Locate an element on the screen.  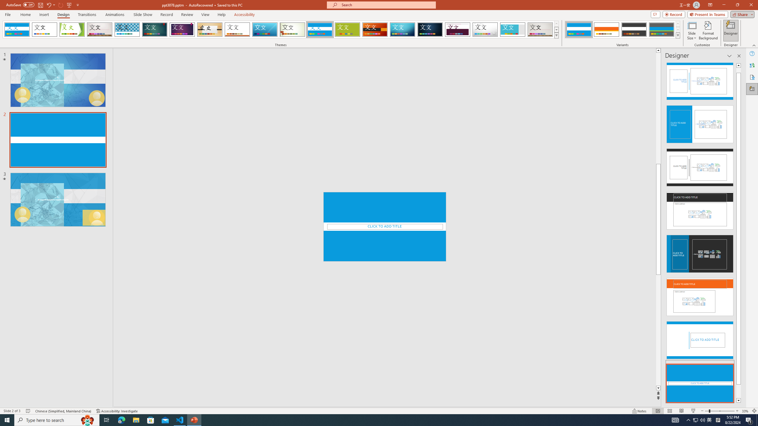
Frame is located at coordinates (513, 30).